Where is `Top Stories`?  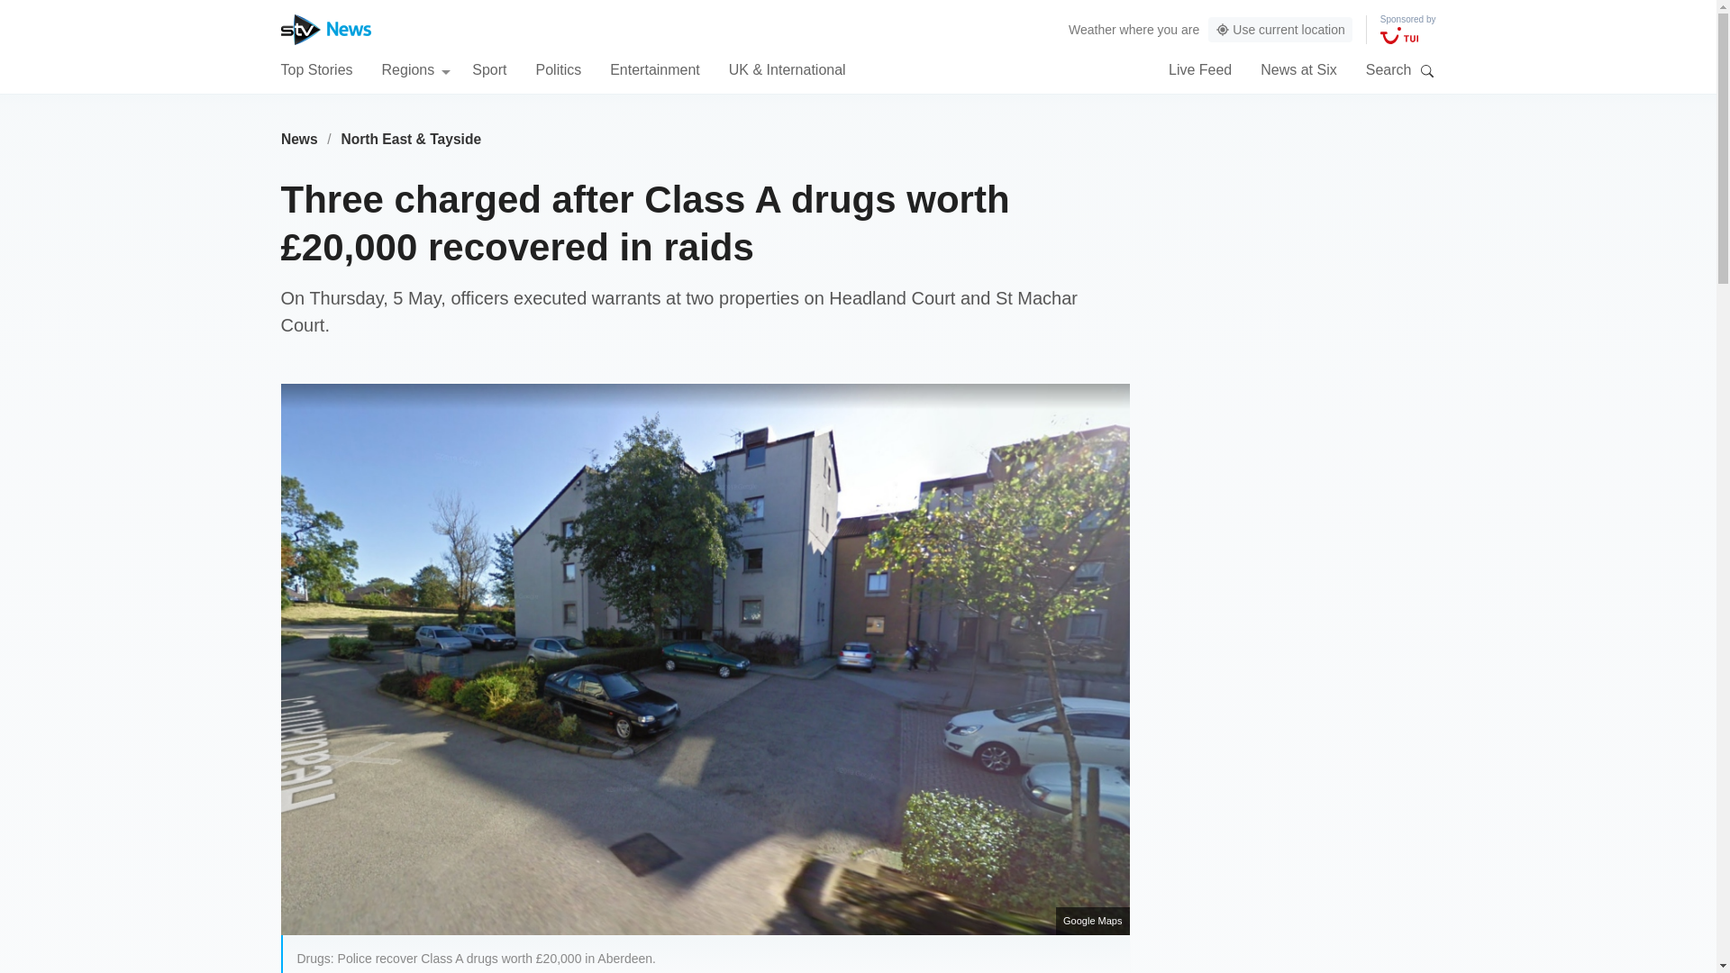 Top Stories is located at coordinates (316, 68).